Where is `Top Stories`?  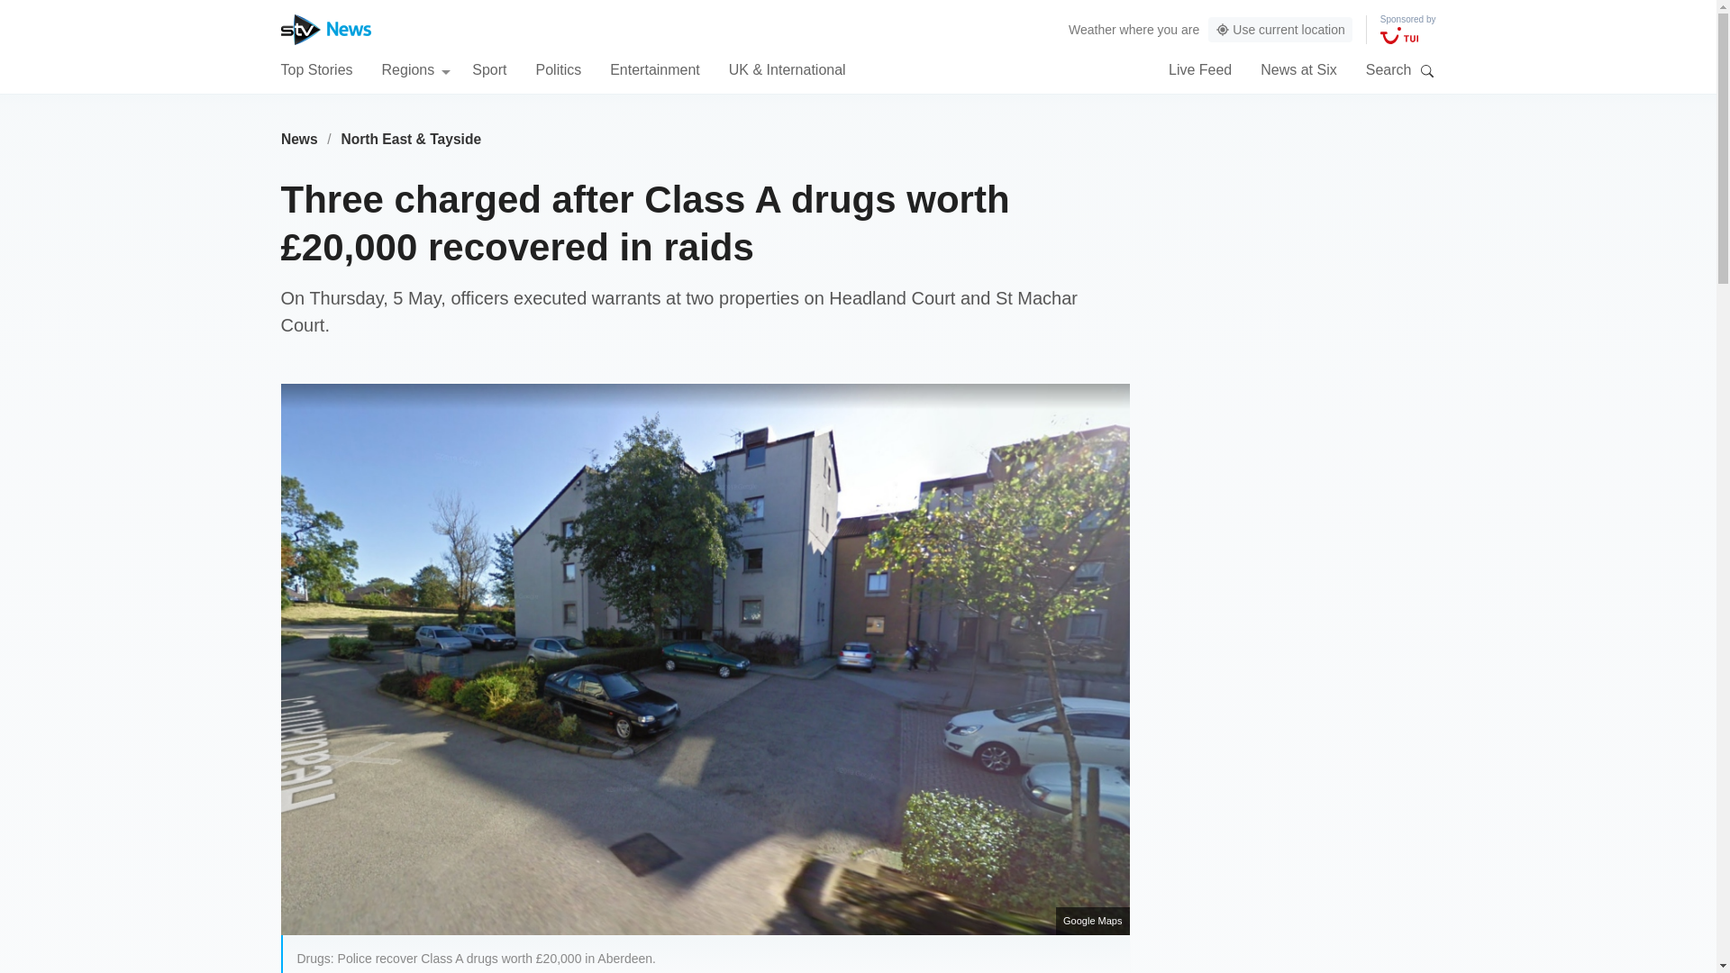 Top Stories is located at coordinates (316, 68).